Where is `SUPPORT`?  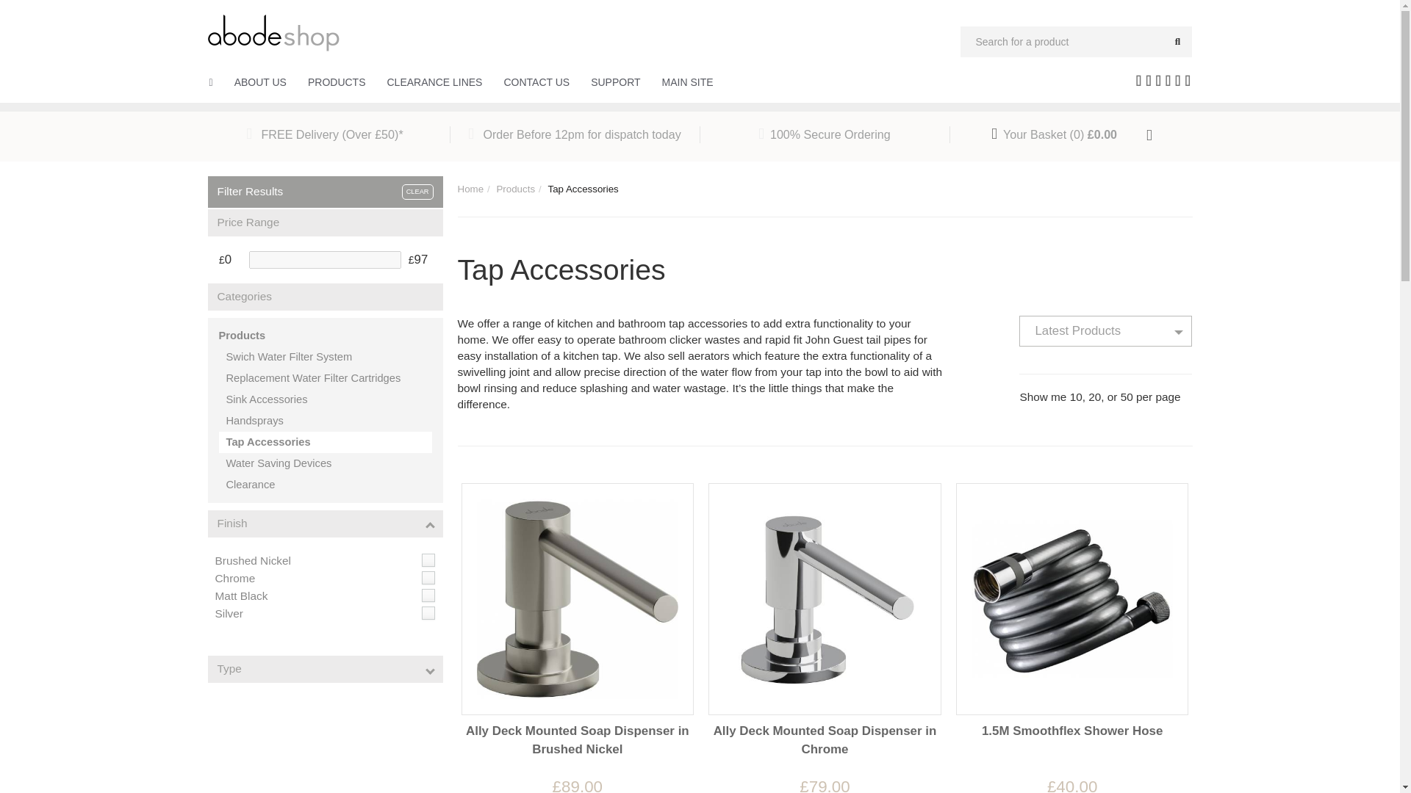
SUPPORT is located at coordinates (616, 82).